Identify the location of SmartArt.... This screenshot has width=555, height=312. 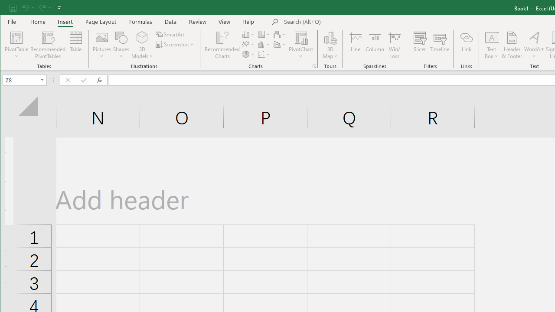
(171, 34).